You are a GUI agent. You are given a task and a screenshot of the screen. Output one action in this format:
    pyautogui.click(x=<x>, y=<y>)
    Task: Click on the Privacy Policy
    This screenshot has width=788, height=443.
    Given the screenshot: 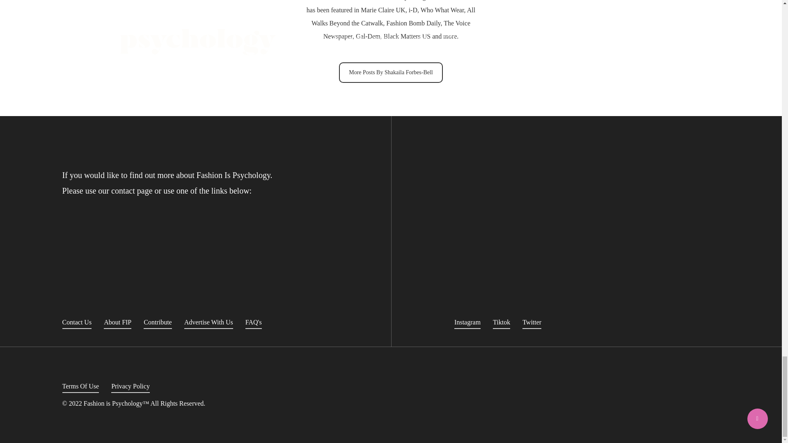 What is the action you would take?
    pyautogui.click(x=130, y=386)
    